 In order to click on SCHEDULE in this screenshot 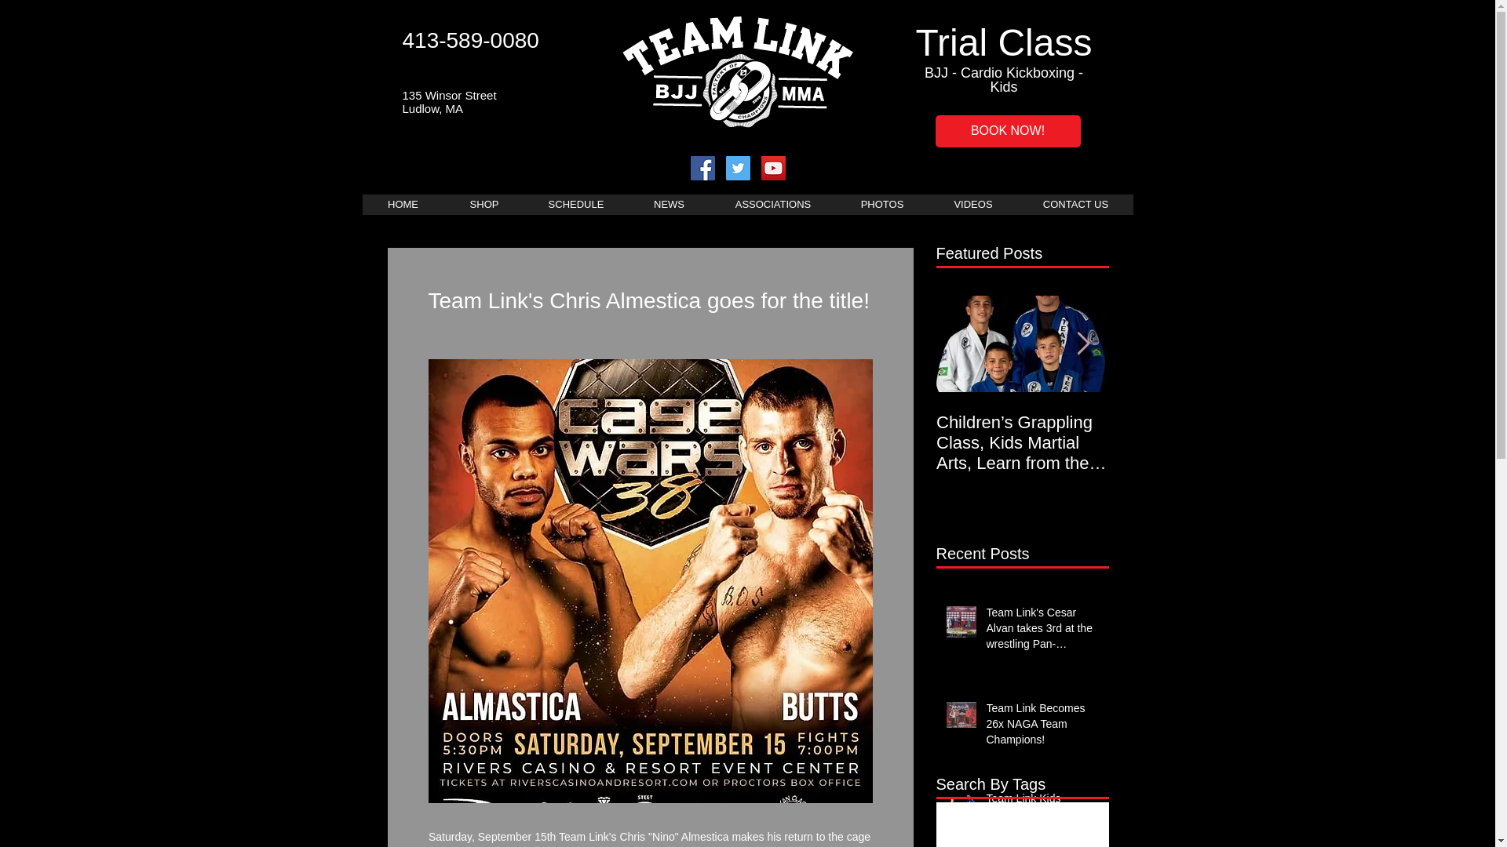, I will do `click(576, 205)`.